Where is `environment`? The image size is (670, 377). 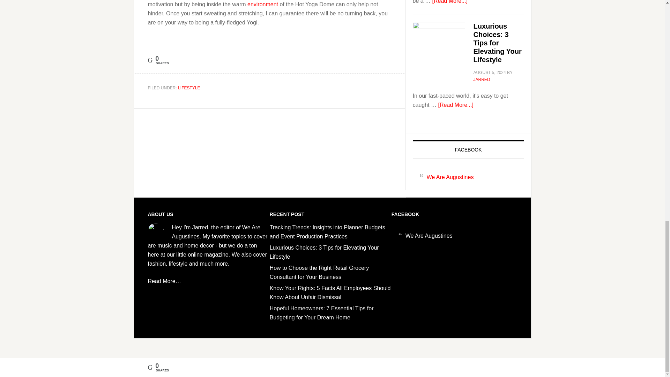 environment is located at coordinates (262, 4).